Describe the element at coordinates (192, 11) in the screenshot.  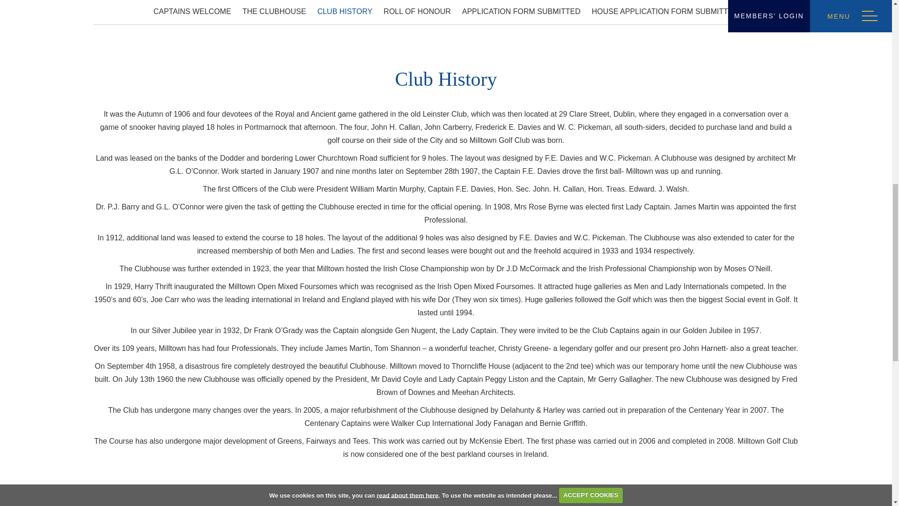
I see `CAPTAINS WELCOME` at that location.